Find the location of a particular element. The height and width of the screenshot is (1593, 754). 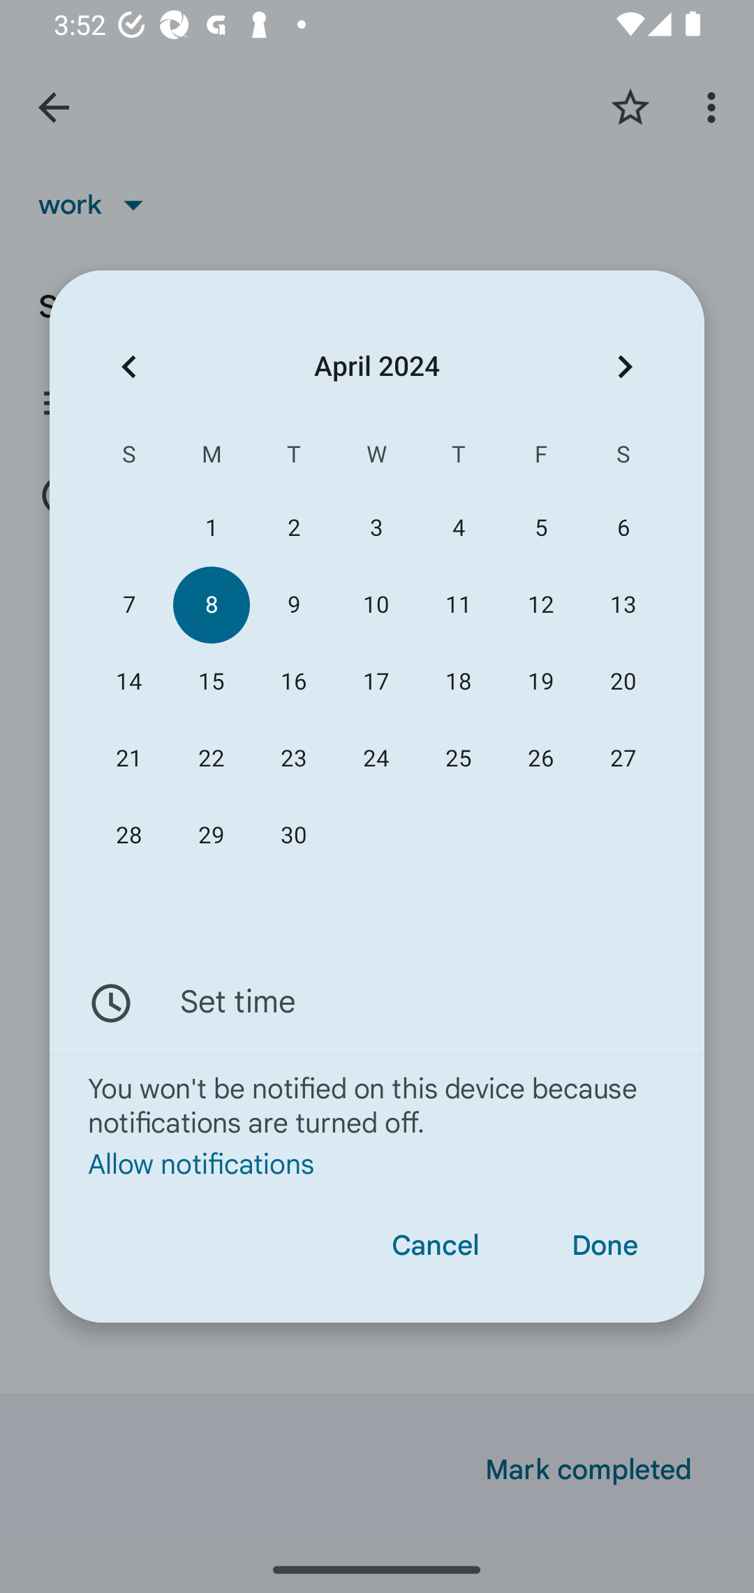

30 30 April 2024 is located at coordinates (293, 836).